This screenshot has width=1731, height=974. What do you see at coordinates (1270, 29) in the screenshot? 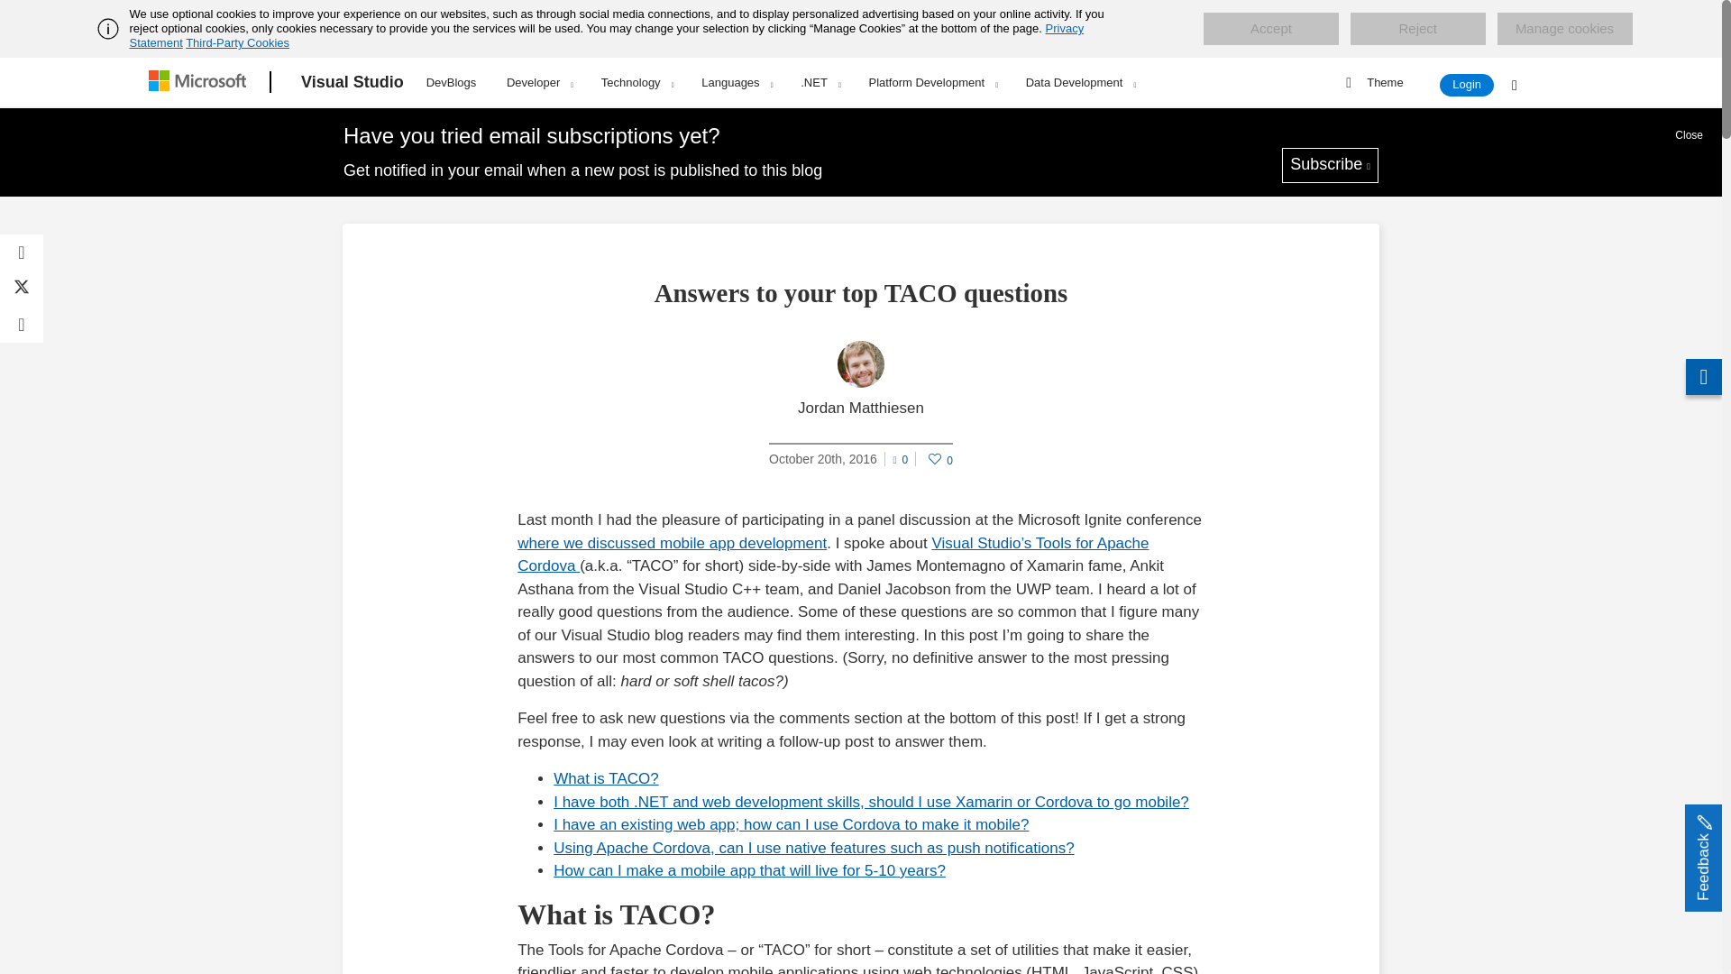
I see `Accept` at bounding box center [1270, 29].